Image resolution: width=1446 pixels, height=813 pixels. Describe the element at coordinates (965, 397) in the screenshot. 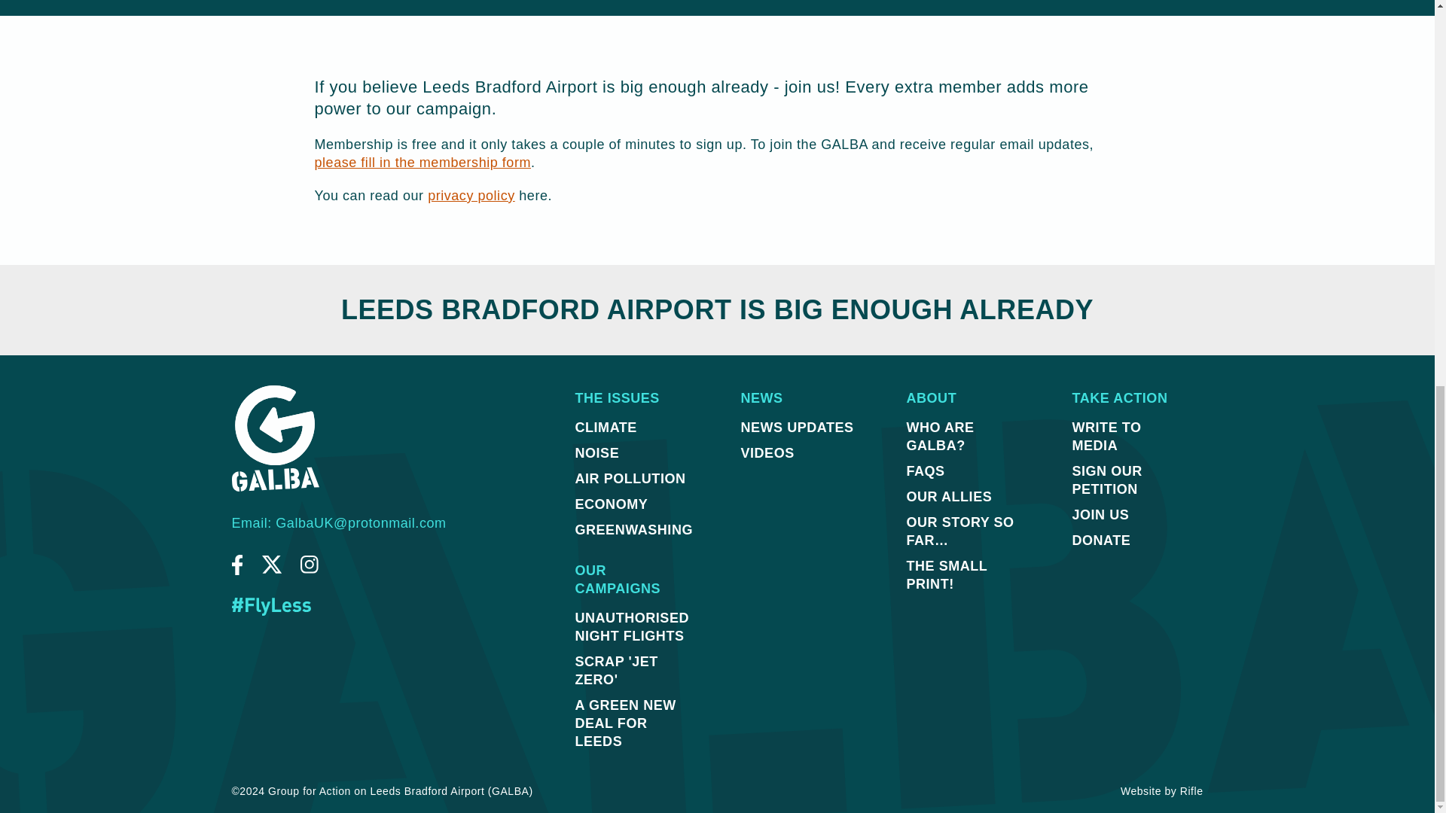

I see `ABOUT` at that location.